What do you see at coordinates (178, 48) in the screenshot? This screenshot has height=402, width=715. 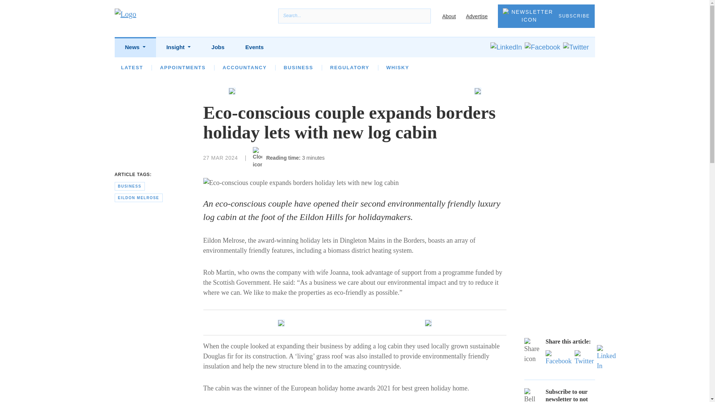 I see `Insight` at bounding box center [178, 48].